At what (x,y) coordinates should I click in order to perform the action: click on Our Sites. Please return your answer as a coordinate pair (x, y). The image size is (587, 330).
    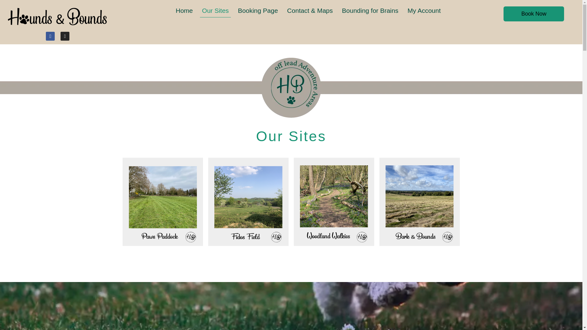
    Looking at the image, I should click on (216, 10).